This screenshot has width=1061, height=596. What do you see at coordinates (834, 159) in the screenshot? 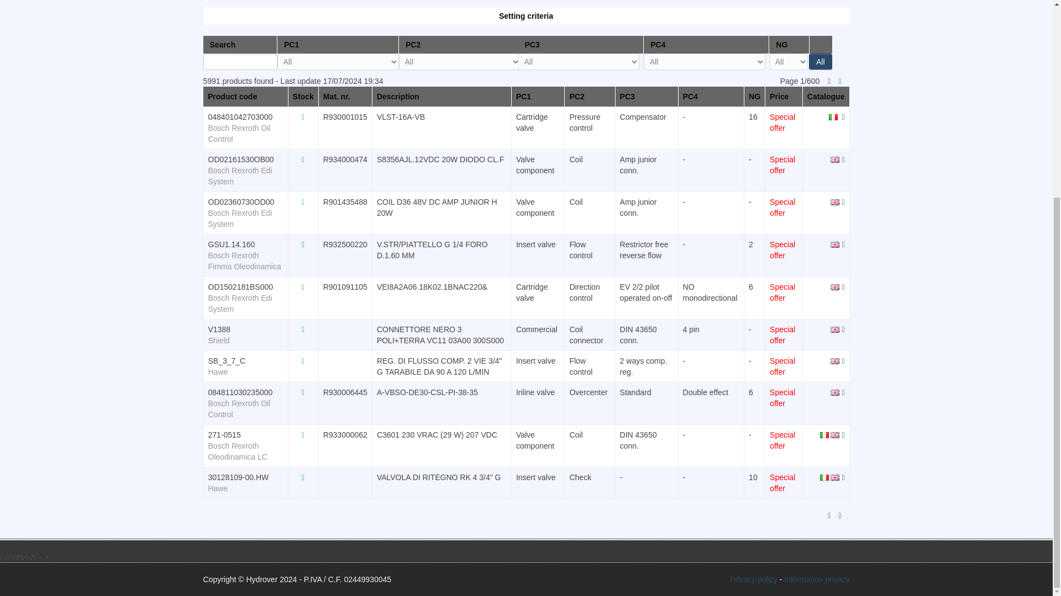
I see `Download pdf` at bounding box center [834, 159].